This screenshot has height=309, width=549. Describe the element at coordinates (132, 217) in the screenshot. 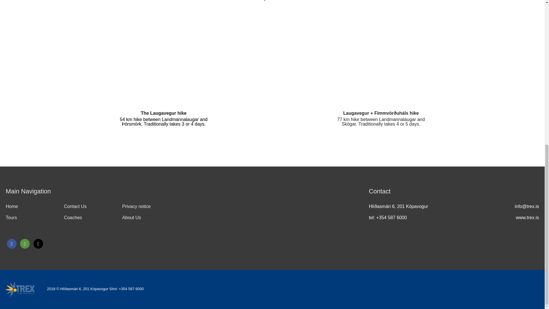

I see `About Us` at that location.